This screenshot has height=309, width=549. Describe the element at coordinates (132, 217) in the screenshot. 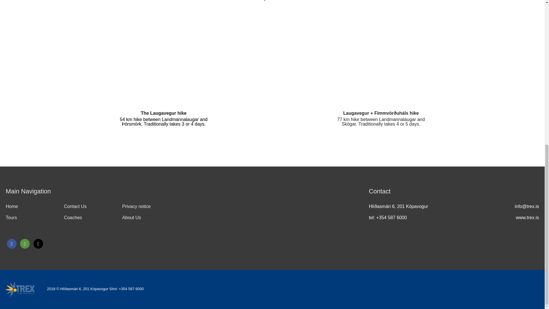

I see `About Us` at that location.